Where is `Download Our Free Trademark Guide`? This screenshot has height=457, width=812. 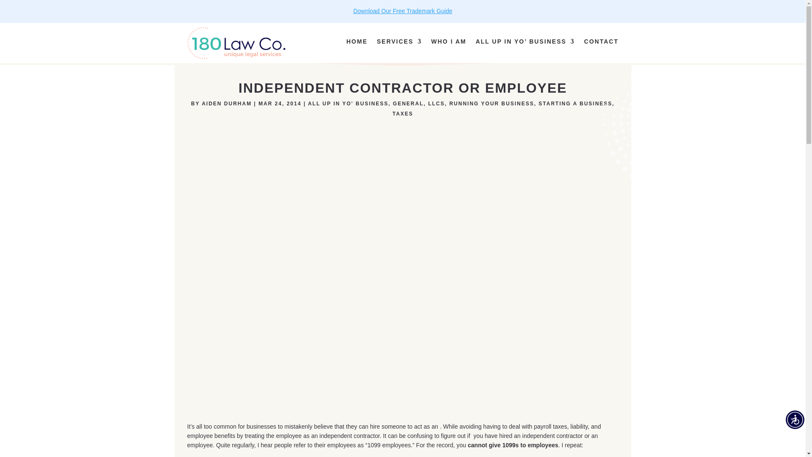
Download Our Free Trademark Guide is located at coordinates (403, 11).